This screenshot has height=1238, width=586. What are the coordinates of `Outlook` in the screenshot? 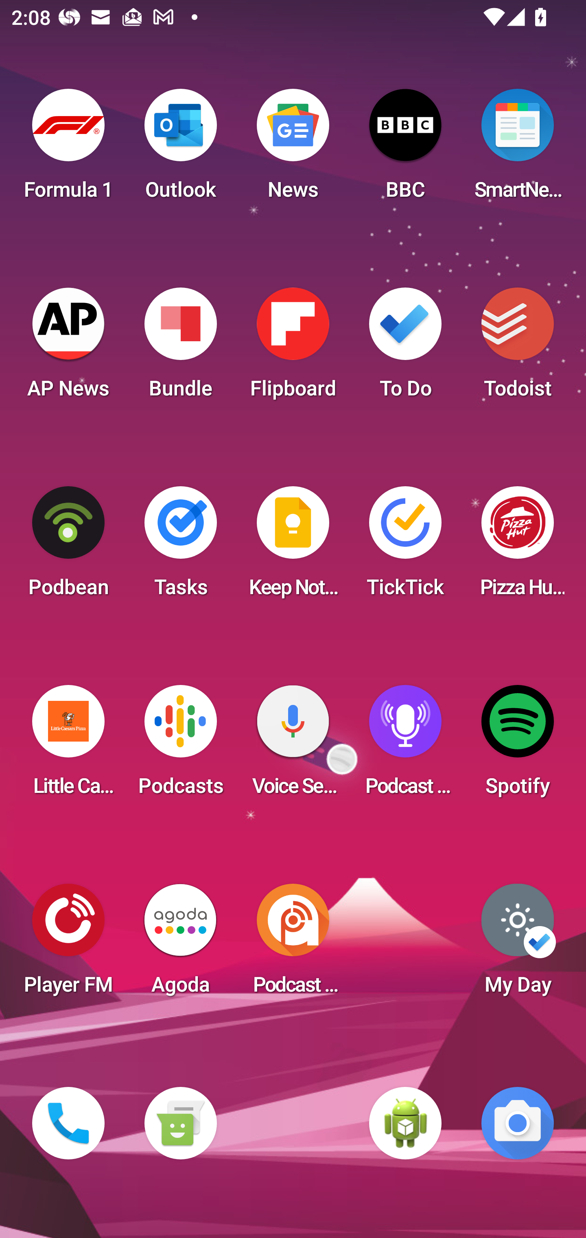 It's located at (180, 149).